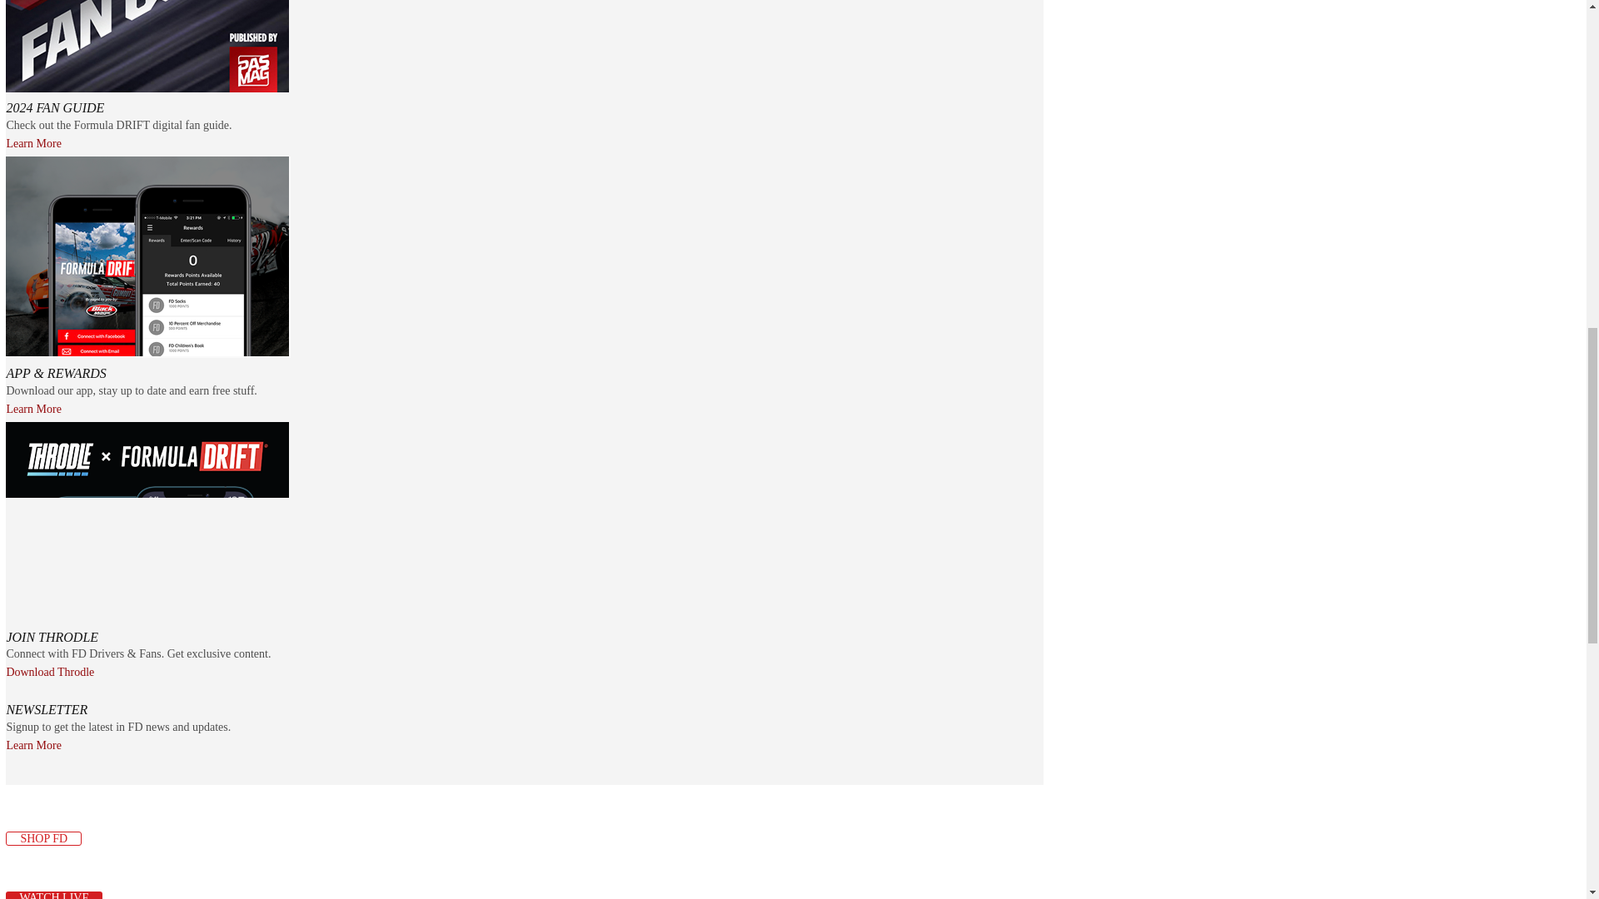 This screenshot has height=899, width=1599. What do you see at coordinates (53, 896) in the screenshot?
I see `WATCH LIVE` at bounding box center [53, 896].